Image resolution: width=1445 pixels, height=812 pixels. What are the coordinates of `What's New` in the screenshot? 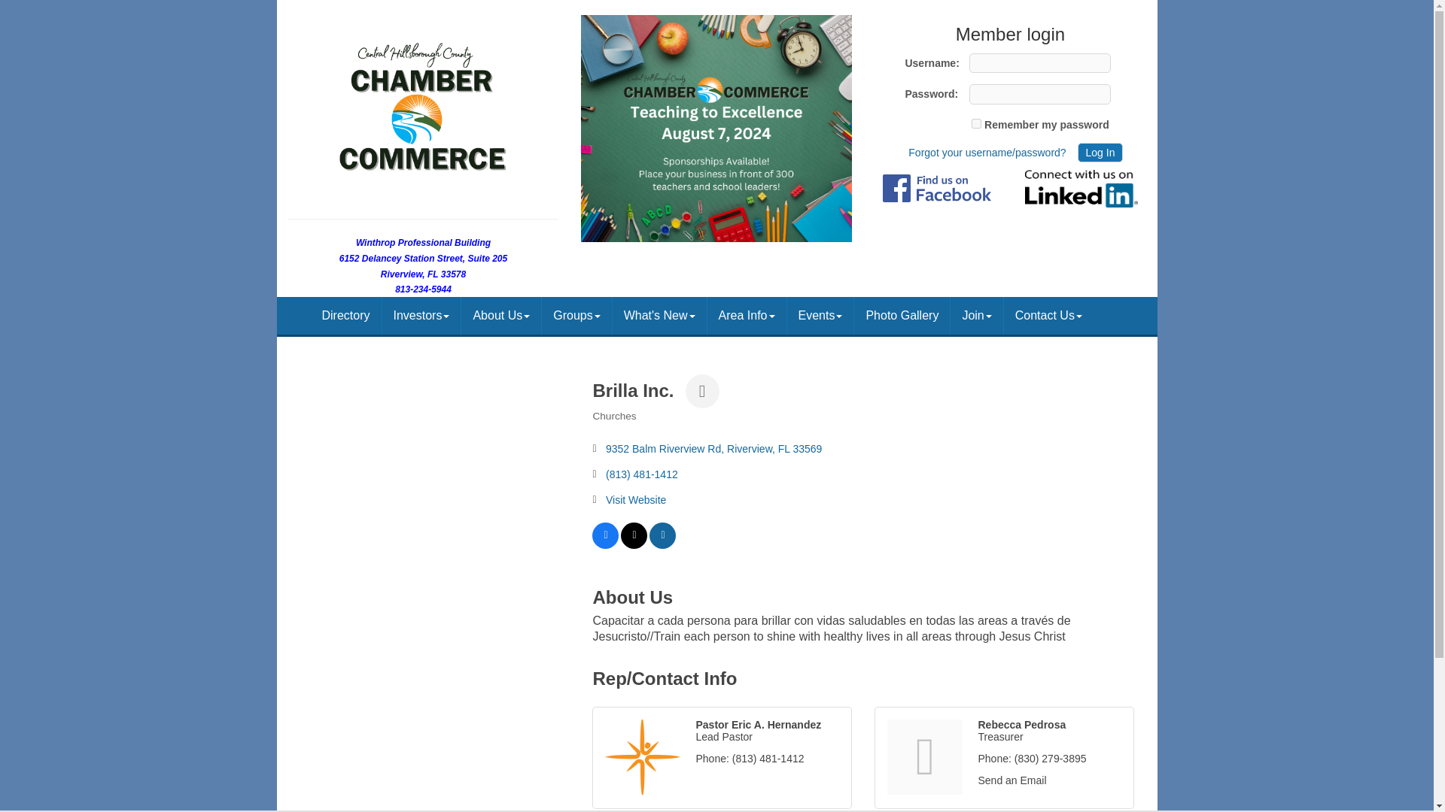 It's located at (659, 316).